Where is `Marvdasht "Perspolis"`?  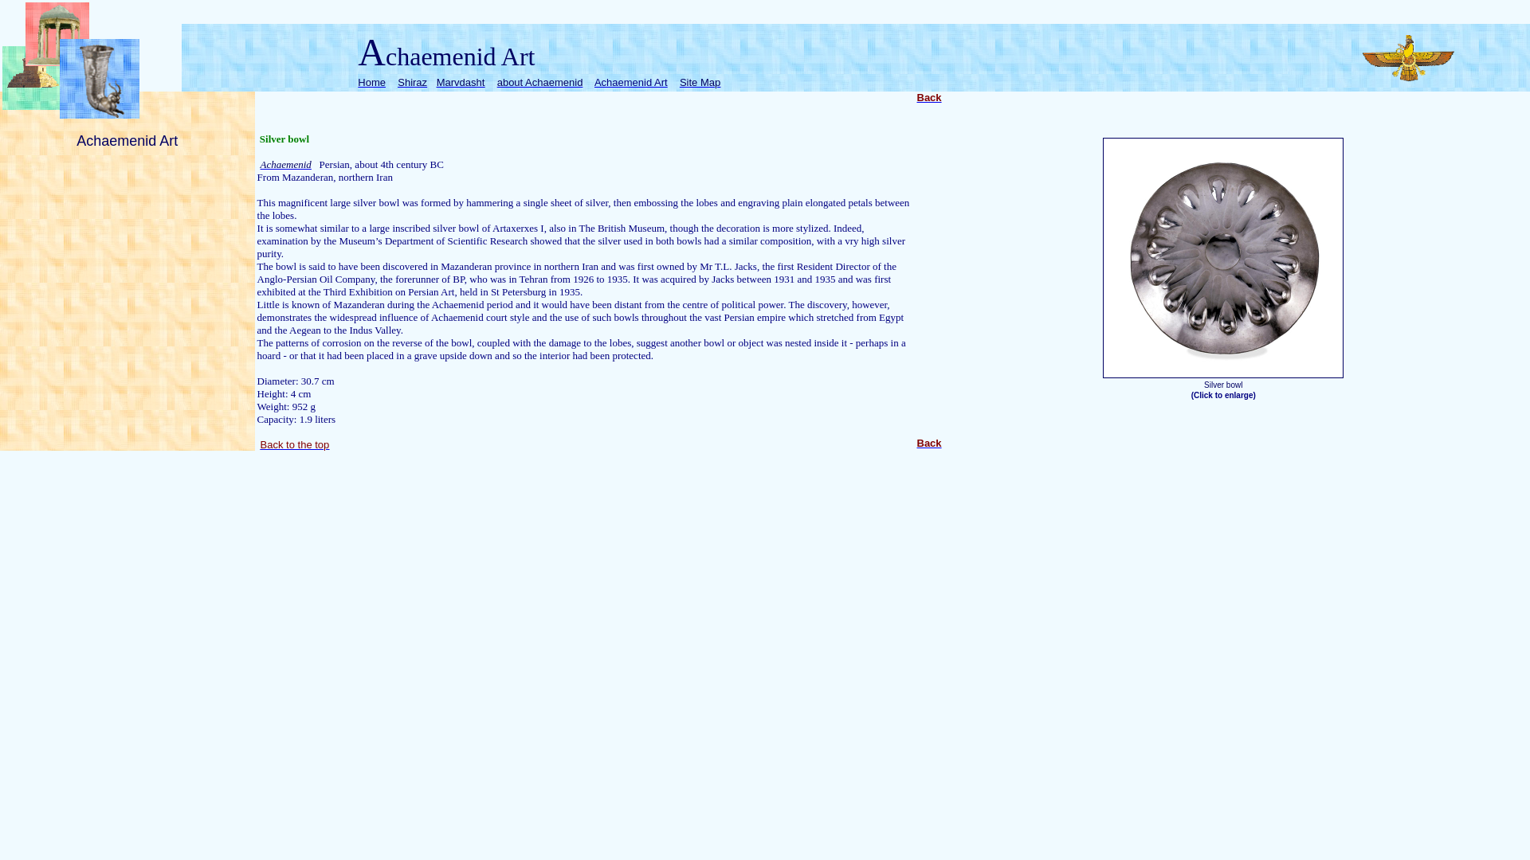
Marvdasht "Perspolis" is located at coordinates (461, 83).